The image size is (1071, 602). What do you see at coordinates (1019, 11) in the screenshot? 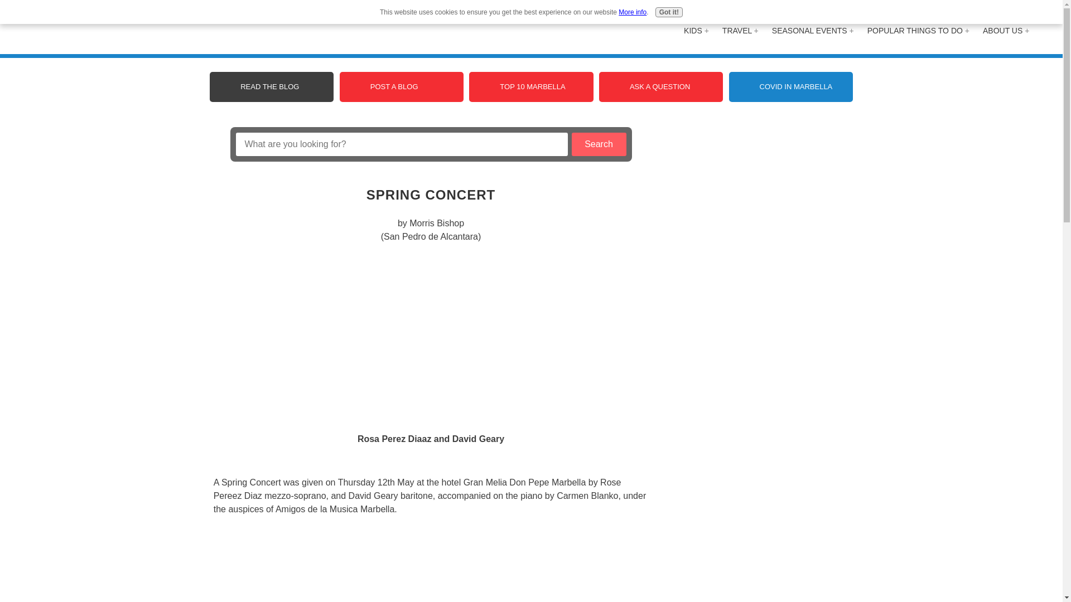
I see `ENG` at bounding box center [1019, 11].